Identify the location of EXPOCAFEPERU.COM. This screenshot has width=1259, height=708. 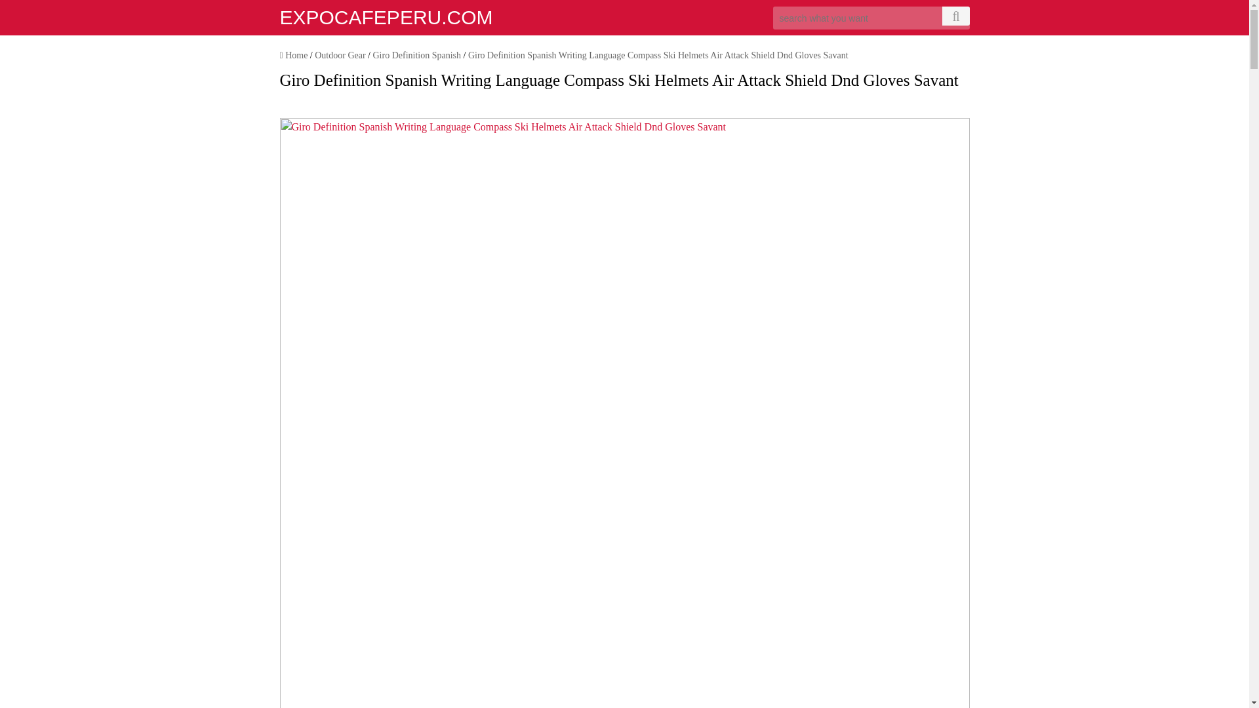
(386, 18).